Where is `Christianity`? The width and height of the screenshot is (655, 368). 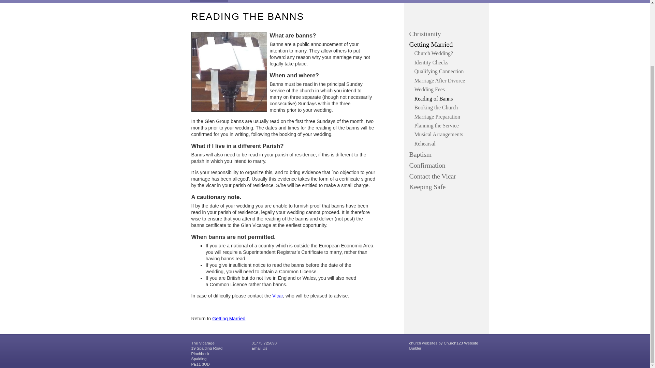
Christianity is located at coordinates (448, 34).